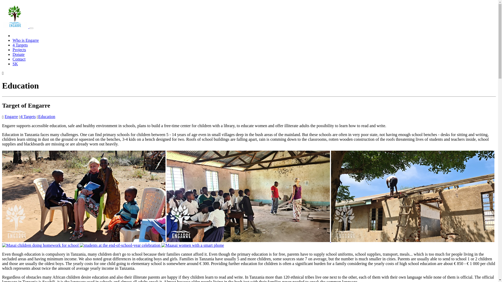  Describe the element at coordinates (192, 245) in the screenshot. I see `Bringing education in a modern way to Maasai women` at that location.